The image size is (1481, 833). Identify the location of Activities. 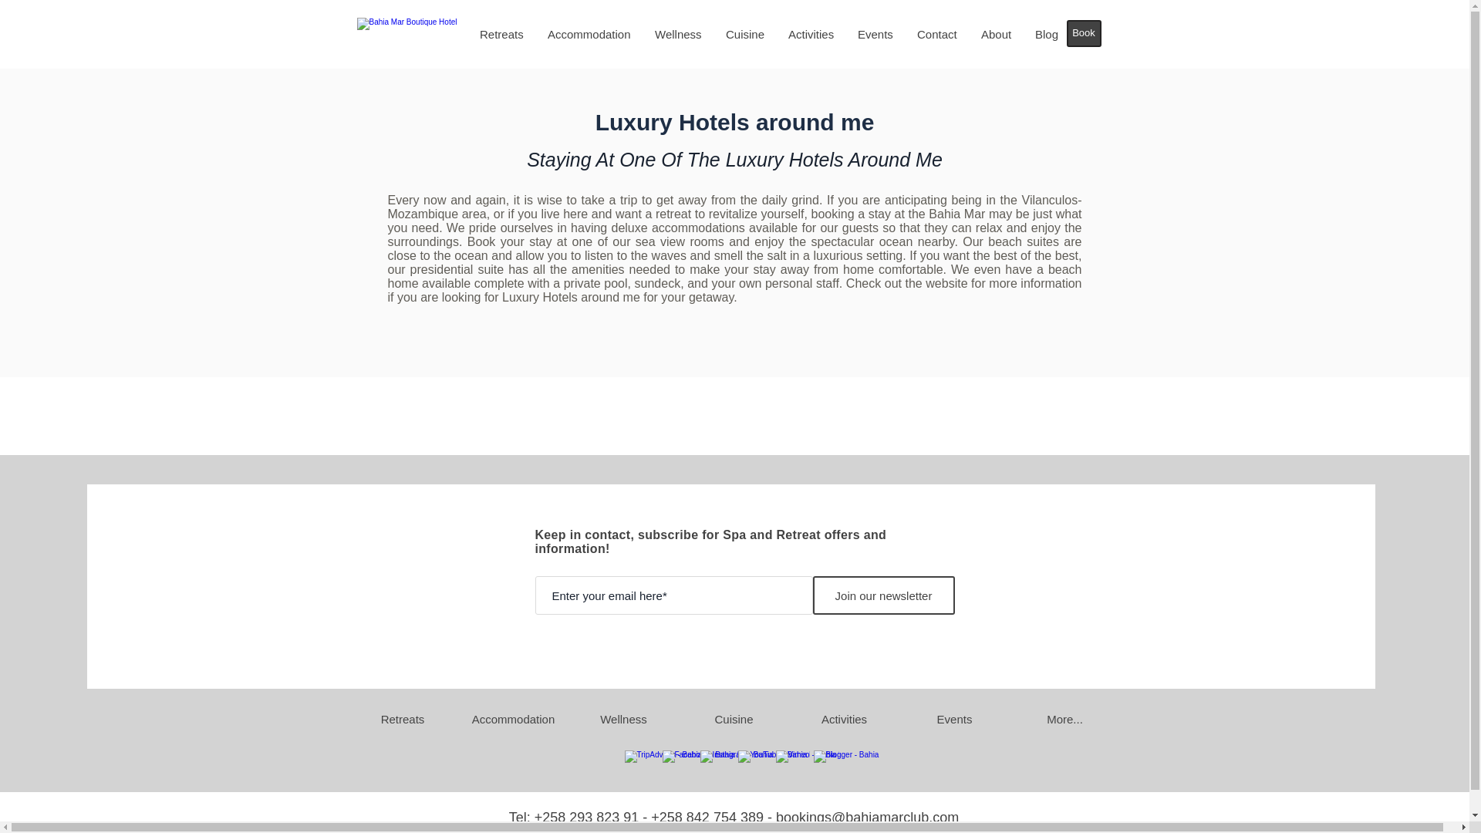
(843, 719).